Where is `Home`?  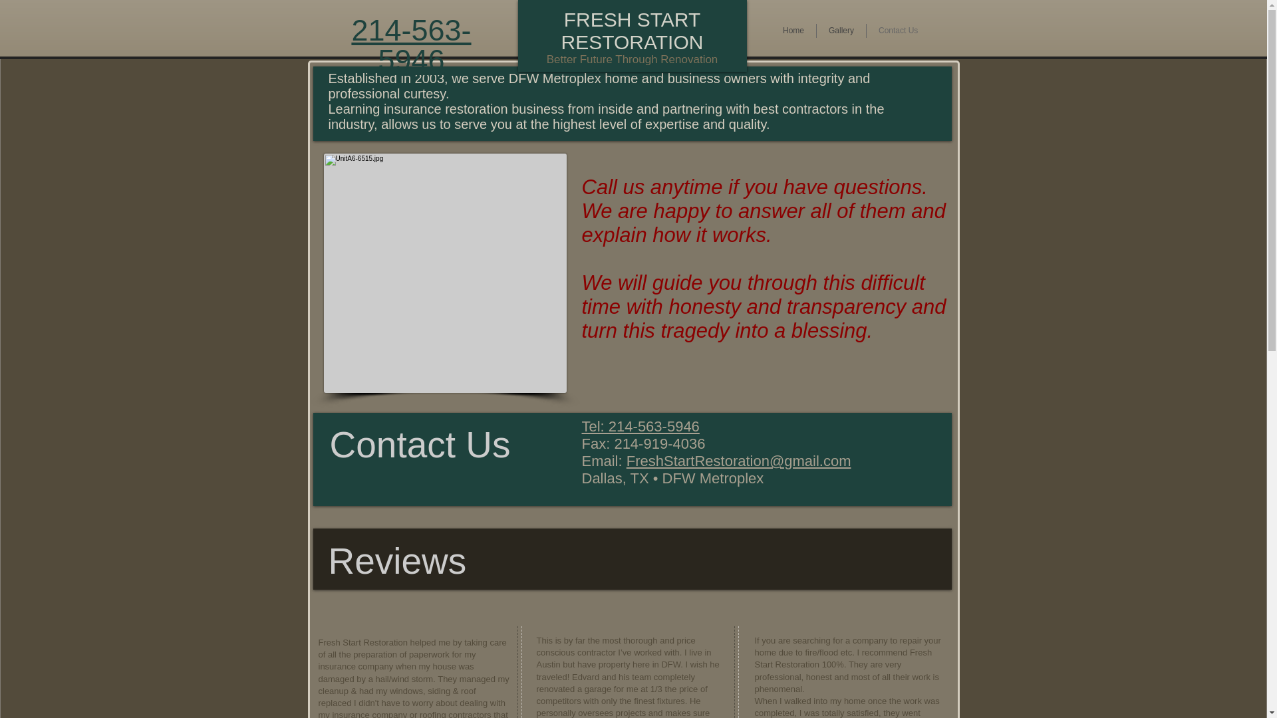
Home is located at coordinates (793, 31).